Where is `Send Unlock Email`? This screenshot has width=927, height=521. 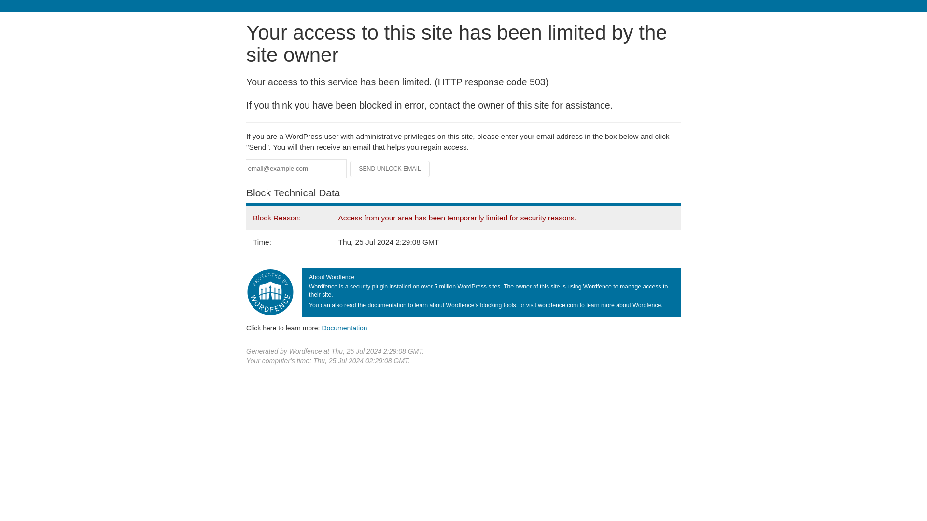
Send Unlock Email is located at coordinates (390, 169).